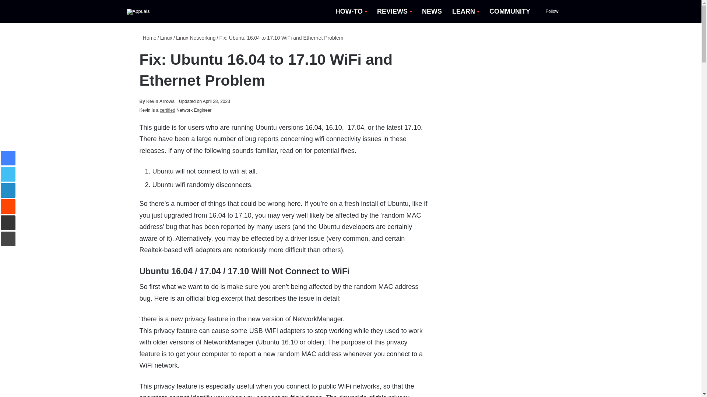  I want to click on Share via Email, so click(8, 223).